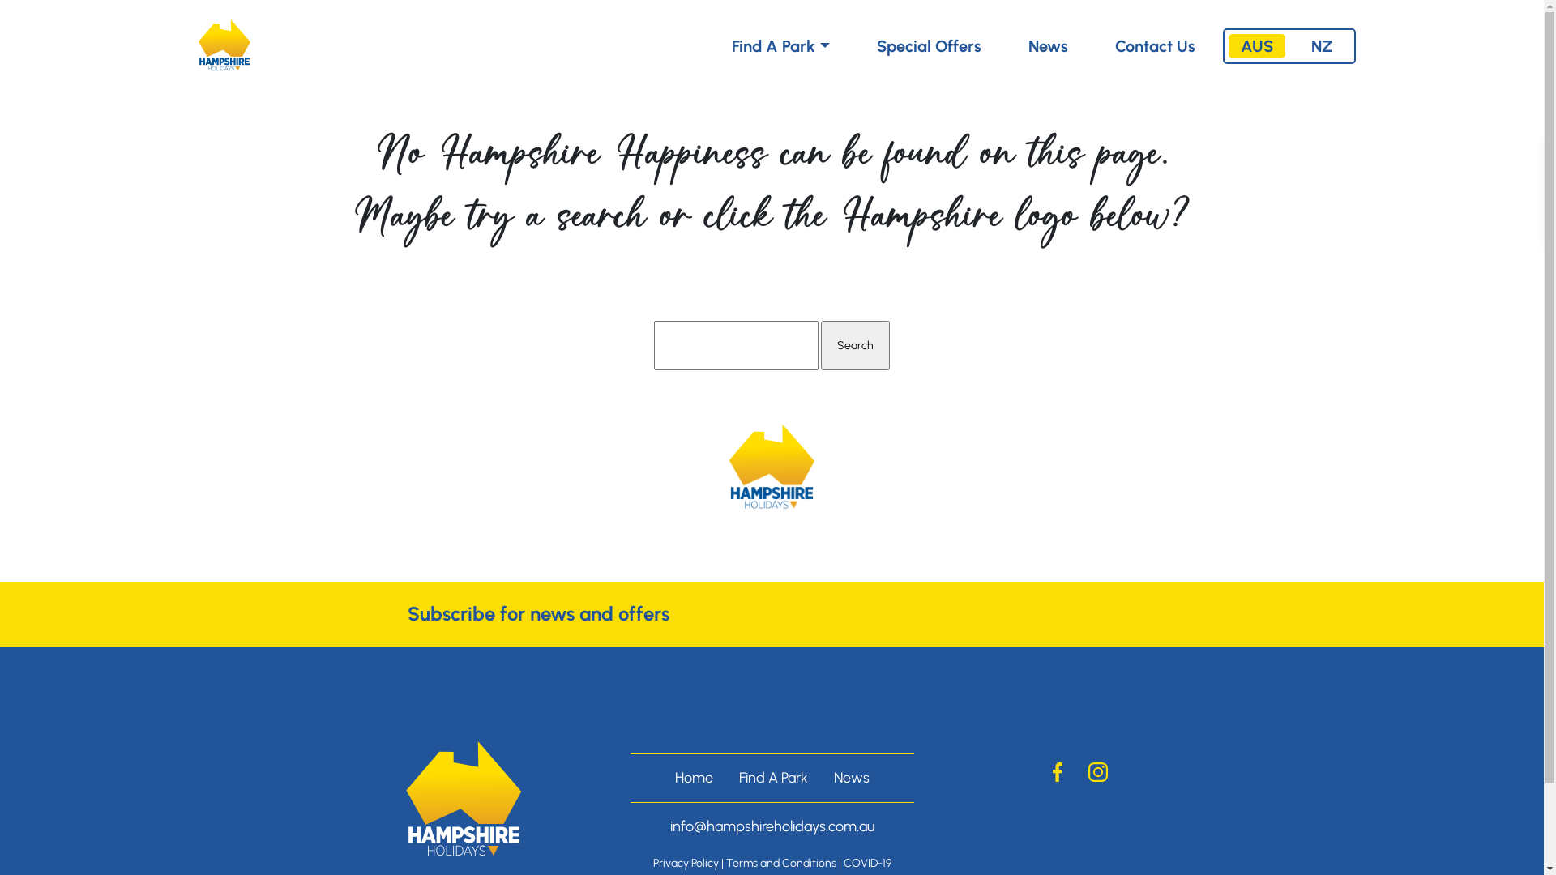  What do you see at coordinates (1047, 46) in the screenshot?
I see `News` at bounding box center [1047, 46].